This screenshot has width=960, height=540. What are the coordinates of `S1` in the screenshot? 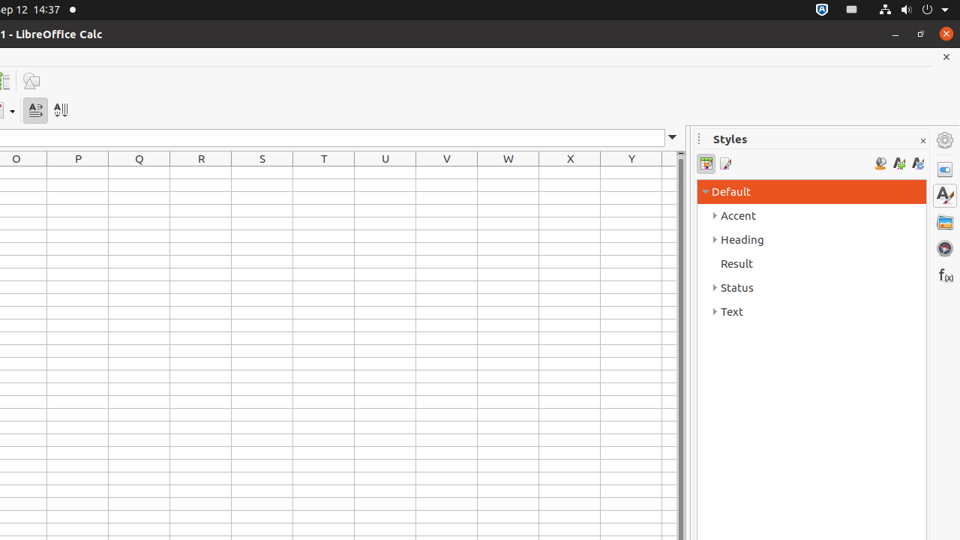 It's located at (262, 172).